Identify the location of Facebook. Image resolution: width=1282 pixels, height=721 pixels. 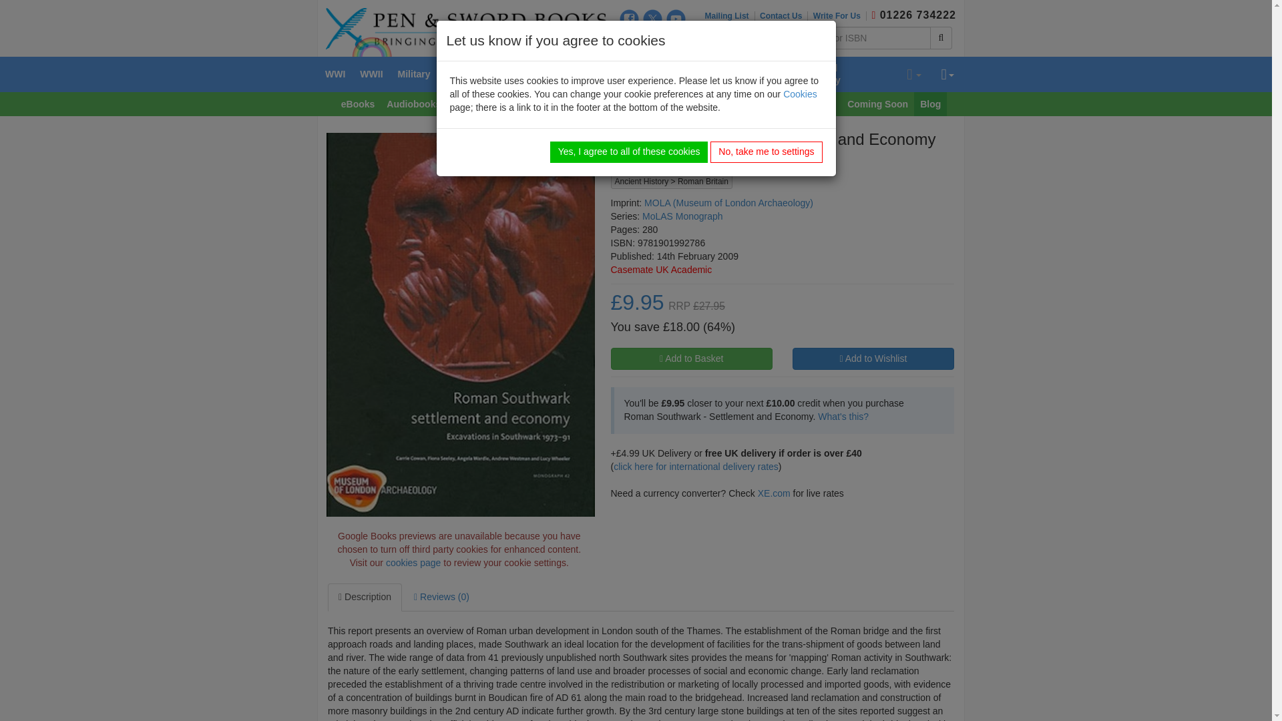
(629, 19).